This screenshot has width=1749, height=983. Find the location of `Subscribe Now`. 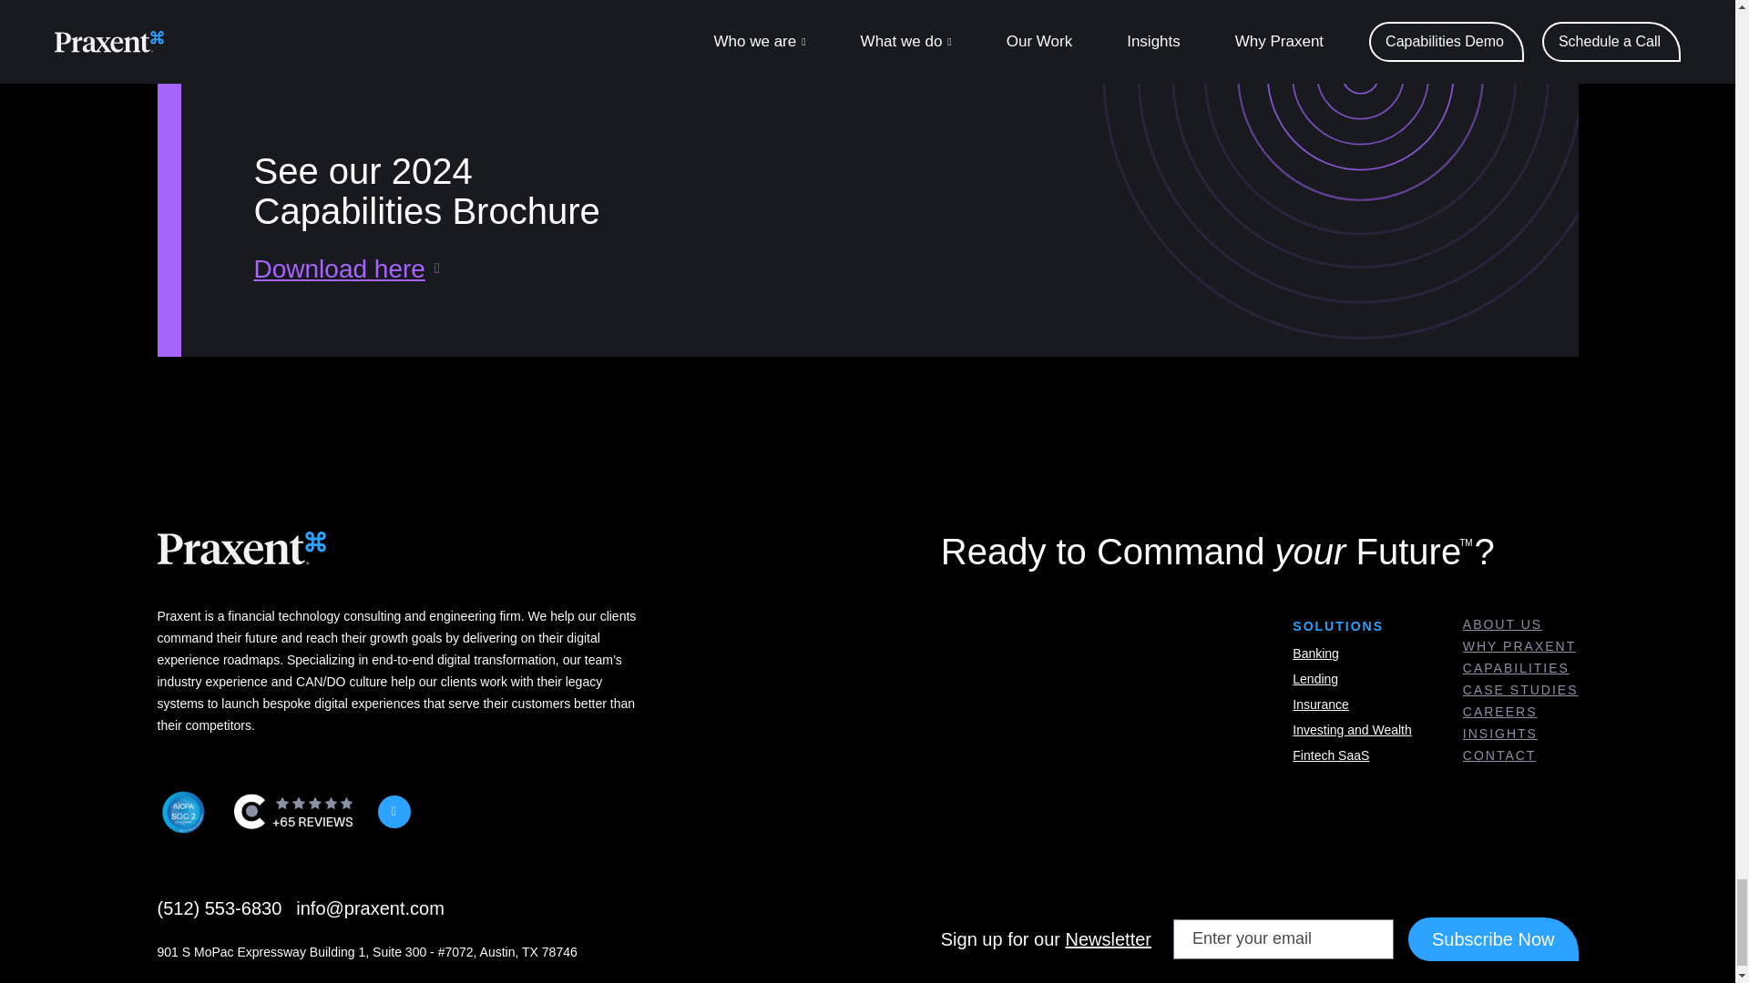

Subscribe Now is located at coordinates (1493, 939).